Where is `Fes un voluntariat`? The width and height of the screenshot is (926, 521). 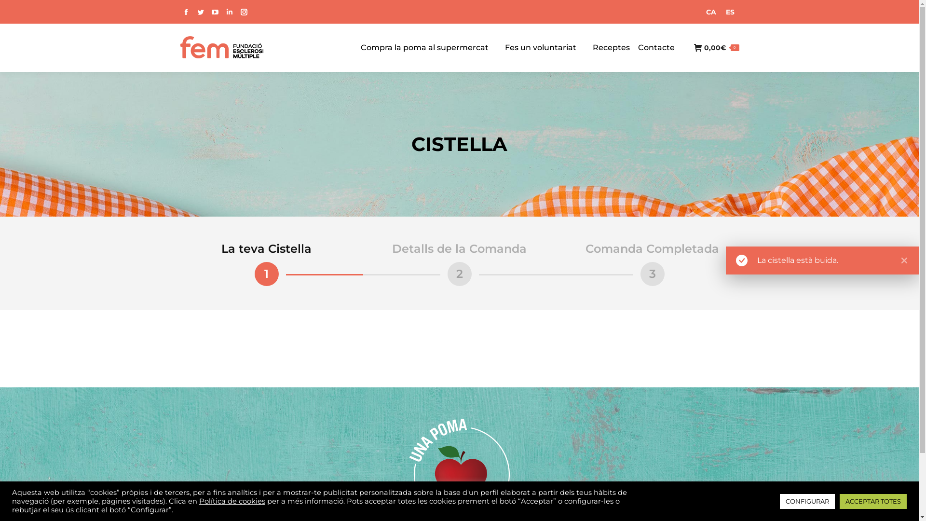
Fes un voluntariat is located at coordinates (540, 48).